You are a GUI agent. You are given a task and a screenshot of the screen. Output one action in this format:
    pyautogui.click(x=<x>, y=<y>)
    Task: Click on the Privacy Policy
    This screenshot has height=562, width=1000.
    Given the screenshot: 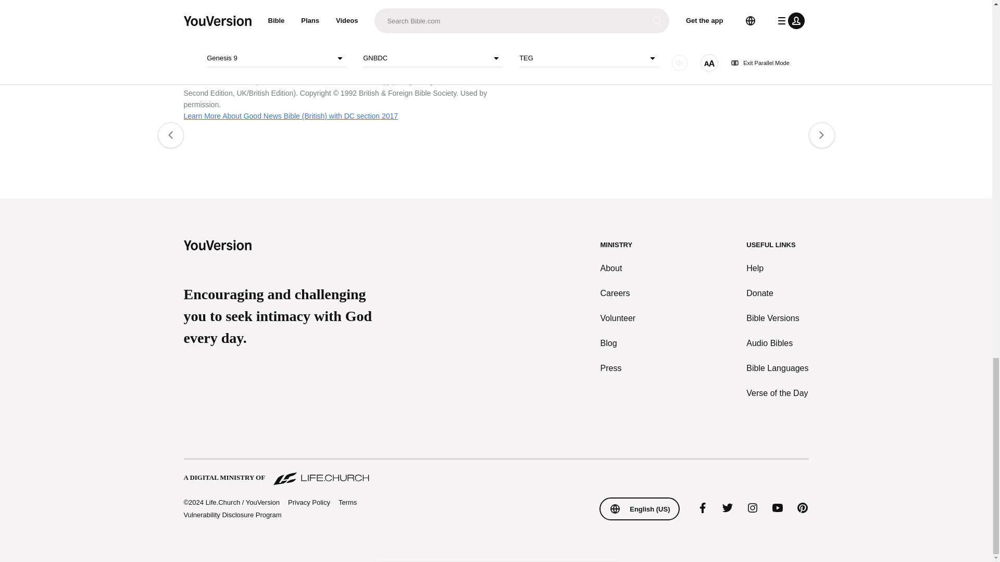 What is the action you would take?
    pyautogui.click(x=308, y=503)
    